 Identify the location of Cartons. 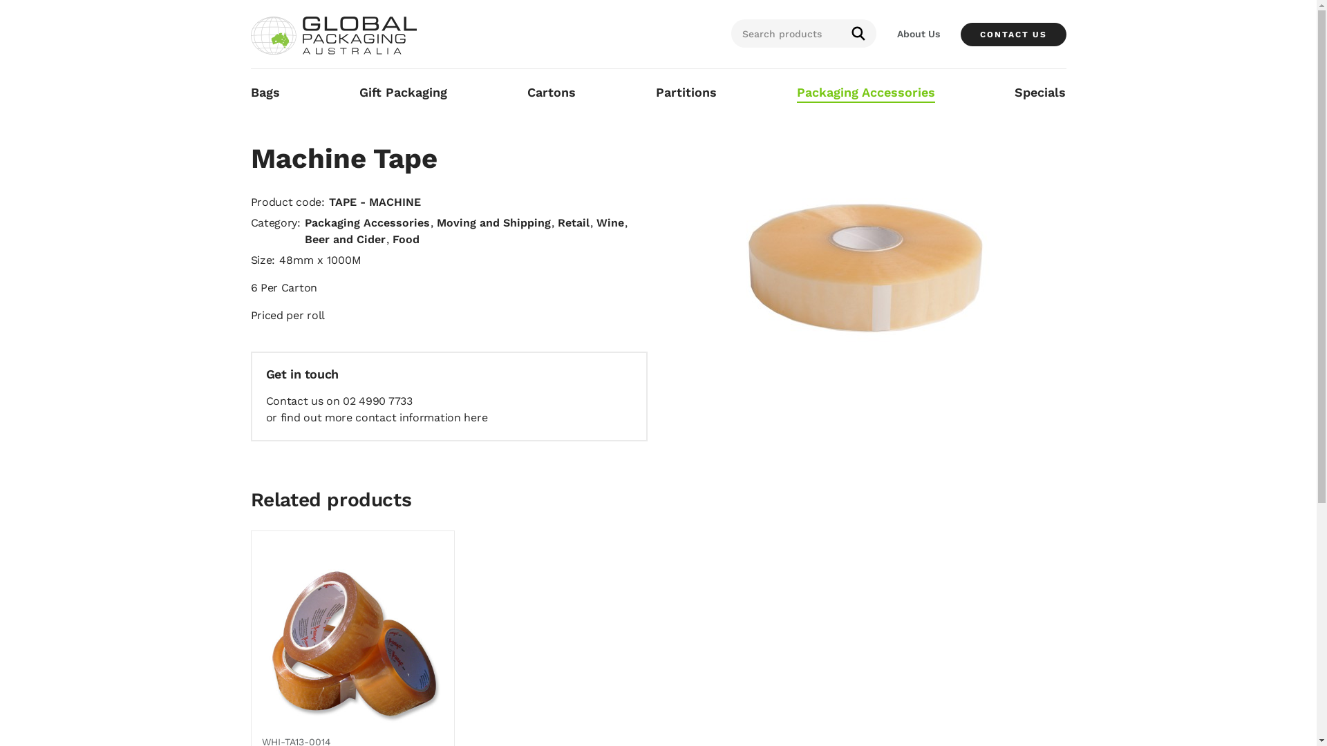
(552, 93).